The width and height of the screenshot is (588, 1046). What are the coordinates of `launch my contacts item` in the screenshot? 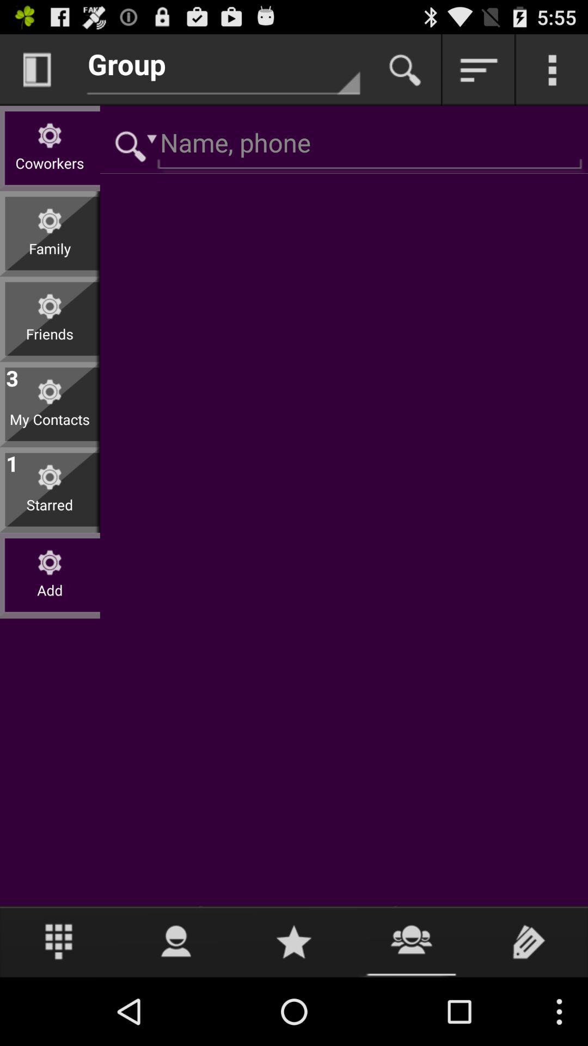 It's located at (50, 428).